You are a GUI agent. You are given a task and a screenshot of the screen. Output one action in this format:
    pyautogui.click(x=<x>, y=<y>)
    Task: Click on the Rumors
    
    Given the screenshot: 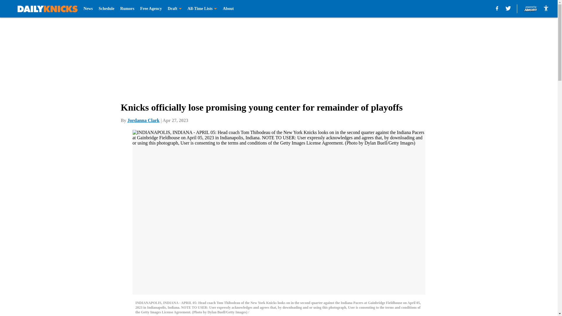 What is the action you would take?
    pyautogui.click(x=127, y=9)
    